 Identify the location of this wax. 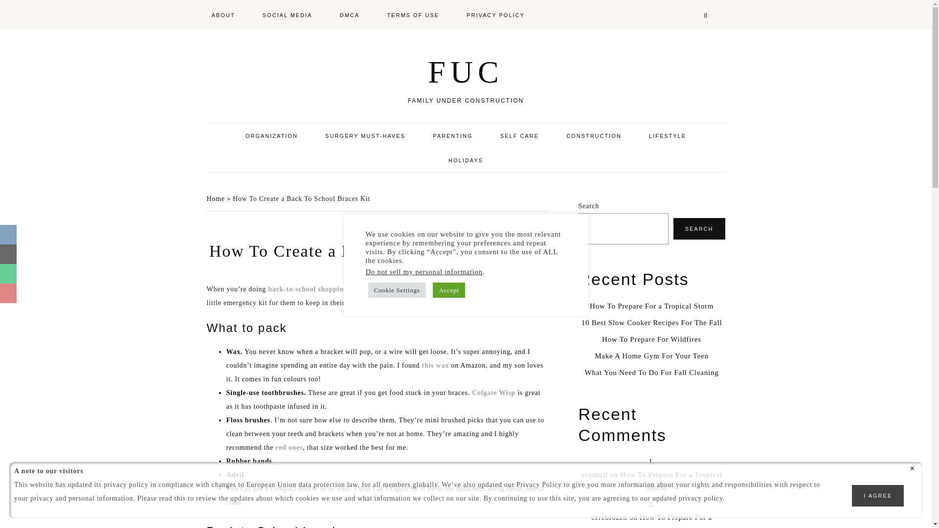
(435, 365).